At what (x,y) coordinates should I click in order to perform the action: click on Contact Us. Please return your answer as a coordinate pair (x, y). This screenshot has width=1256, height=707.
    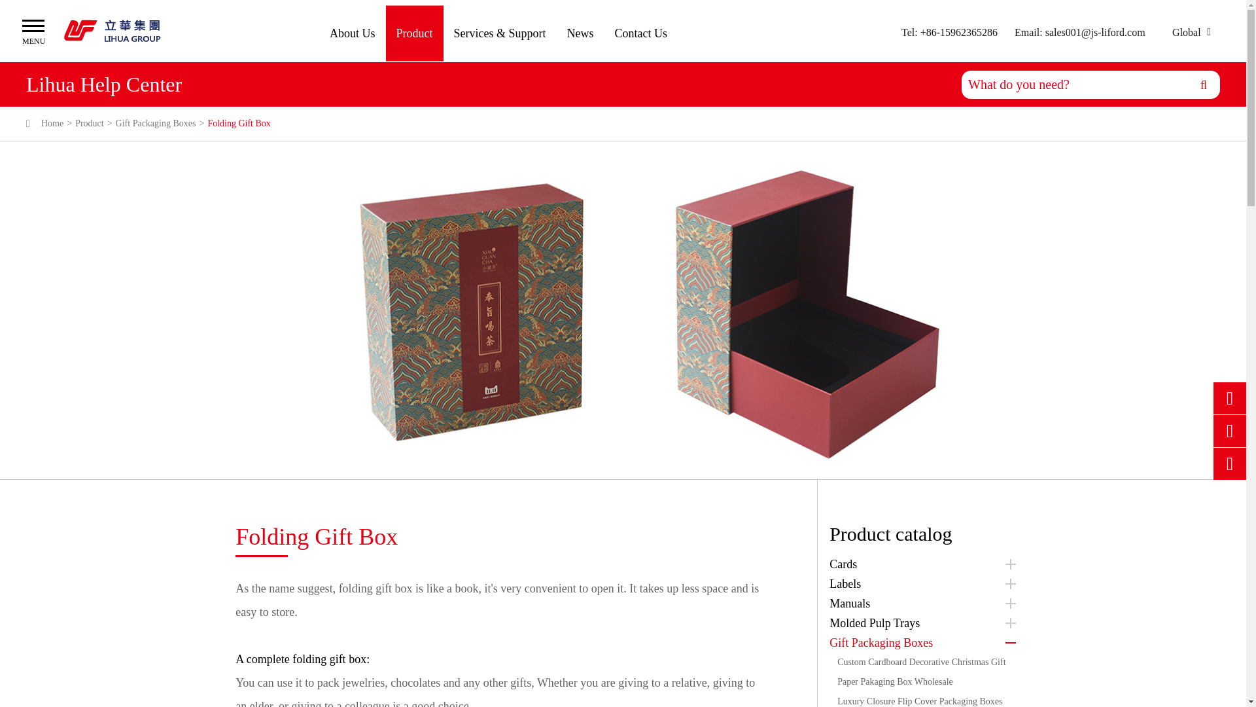
    Looking at the image, I should click on (641, 33).